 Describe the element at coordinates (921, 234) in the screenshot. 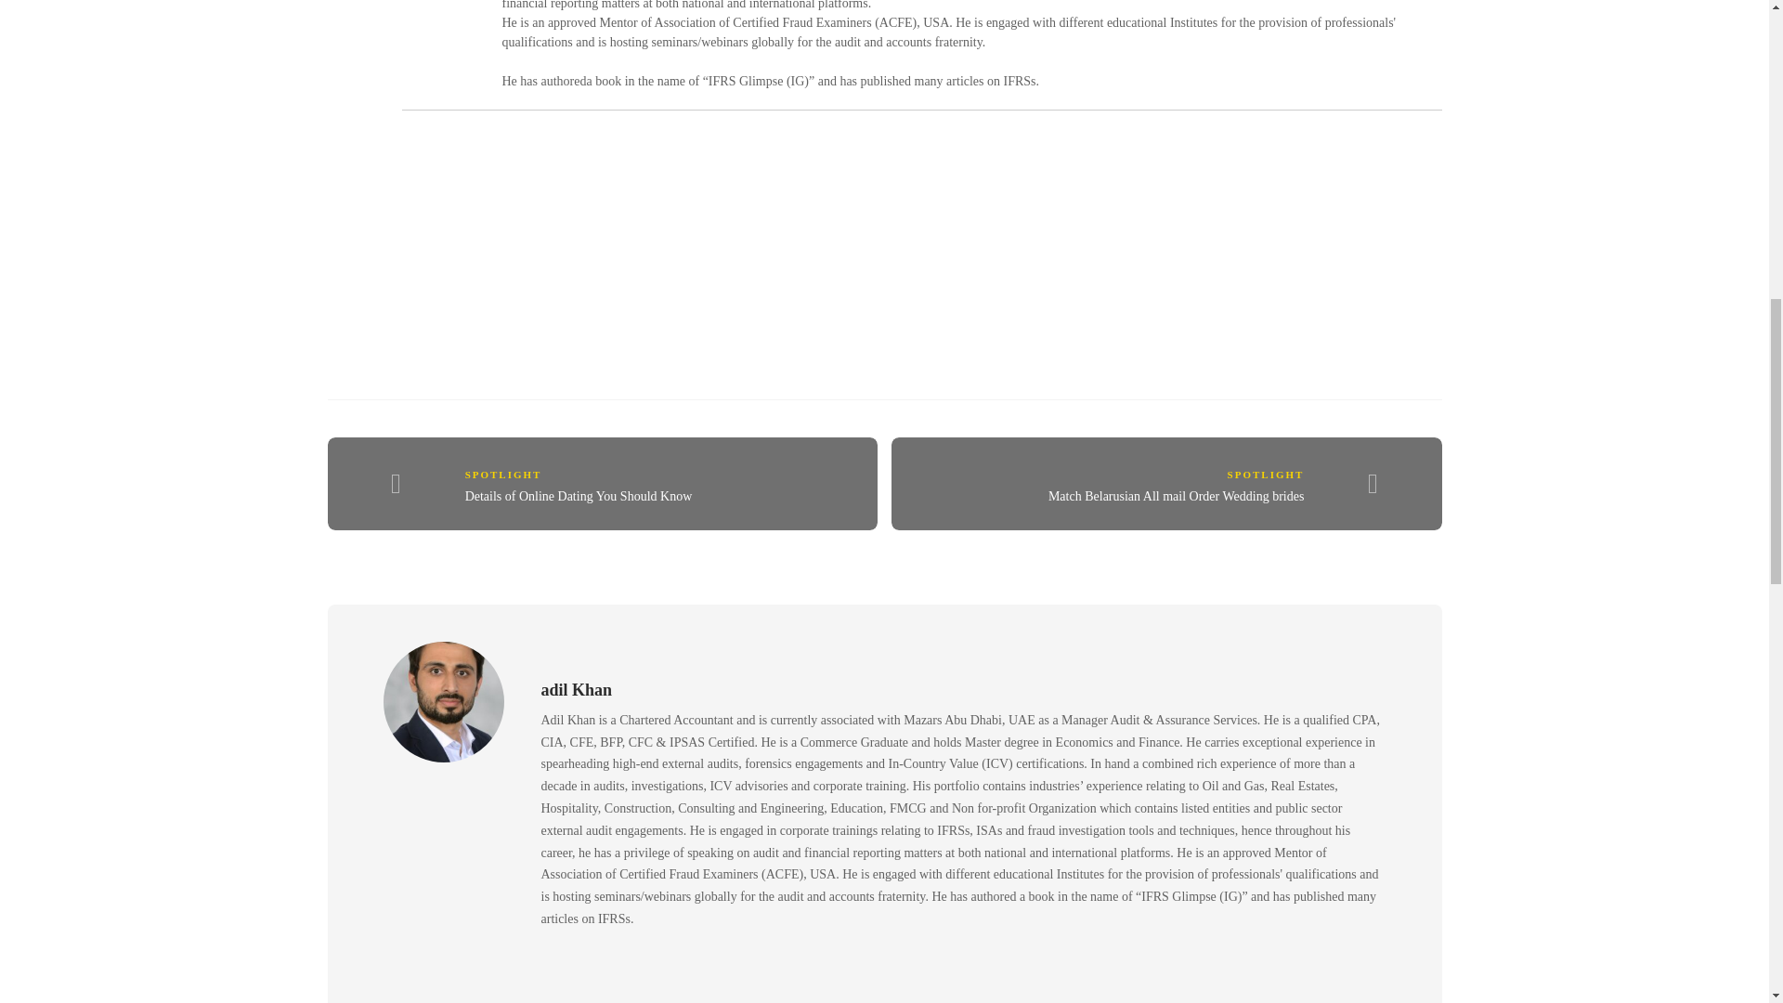

I see `Advertisement` at that location.